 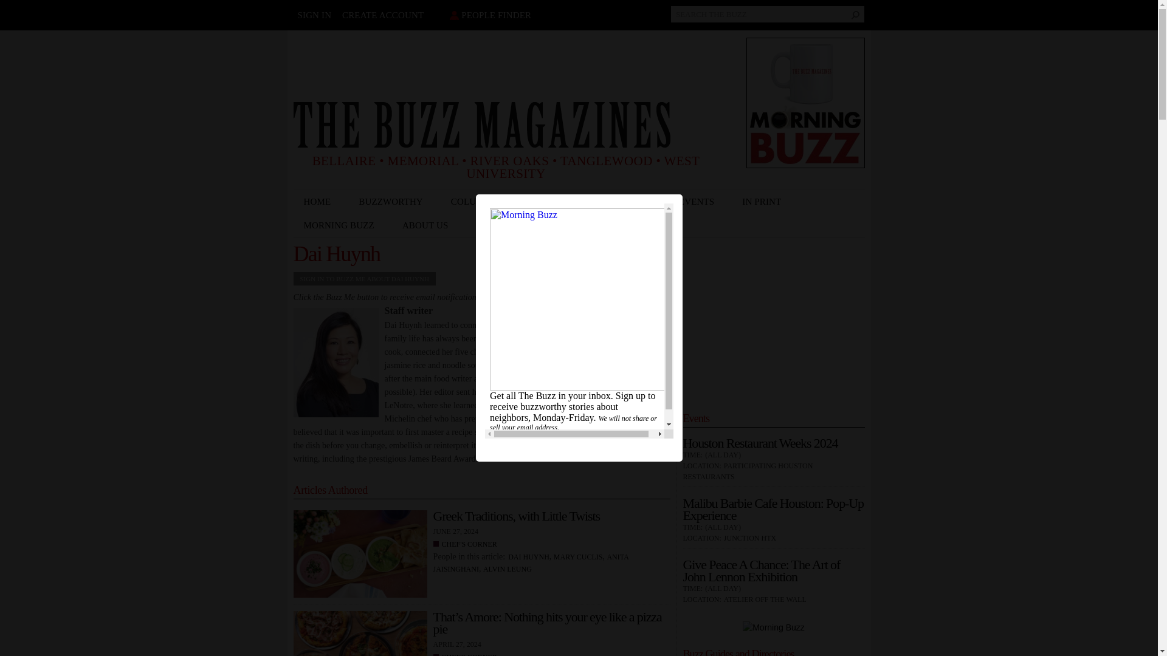 I want to click on PEOPLE FINDER, so click(x=488, y=15).